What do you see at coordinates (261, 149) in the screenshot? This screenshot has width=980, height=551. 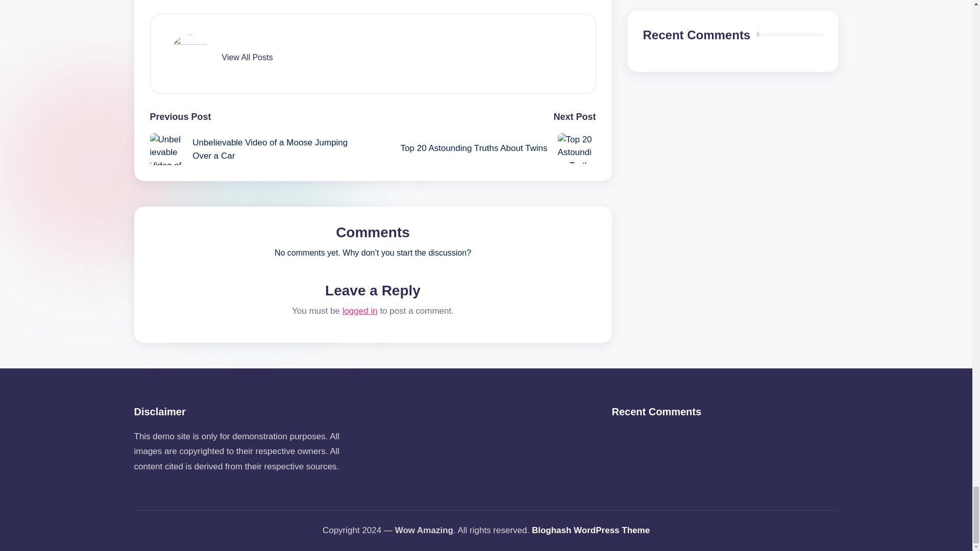 I see `Unbelievable Video of a Moose Jumping Over a Car` at bounding box center [261, 149].